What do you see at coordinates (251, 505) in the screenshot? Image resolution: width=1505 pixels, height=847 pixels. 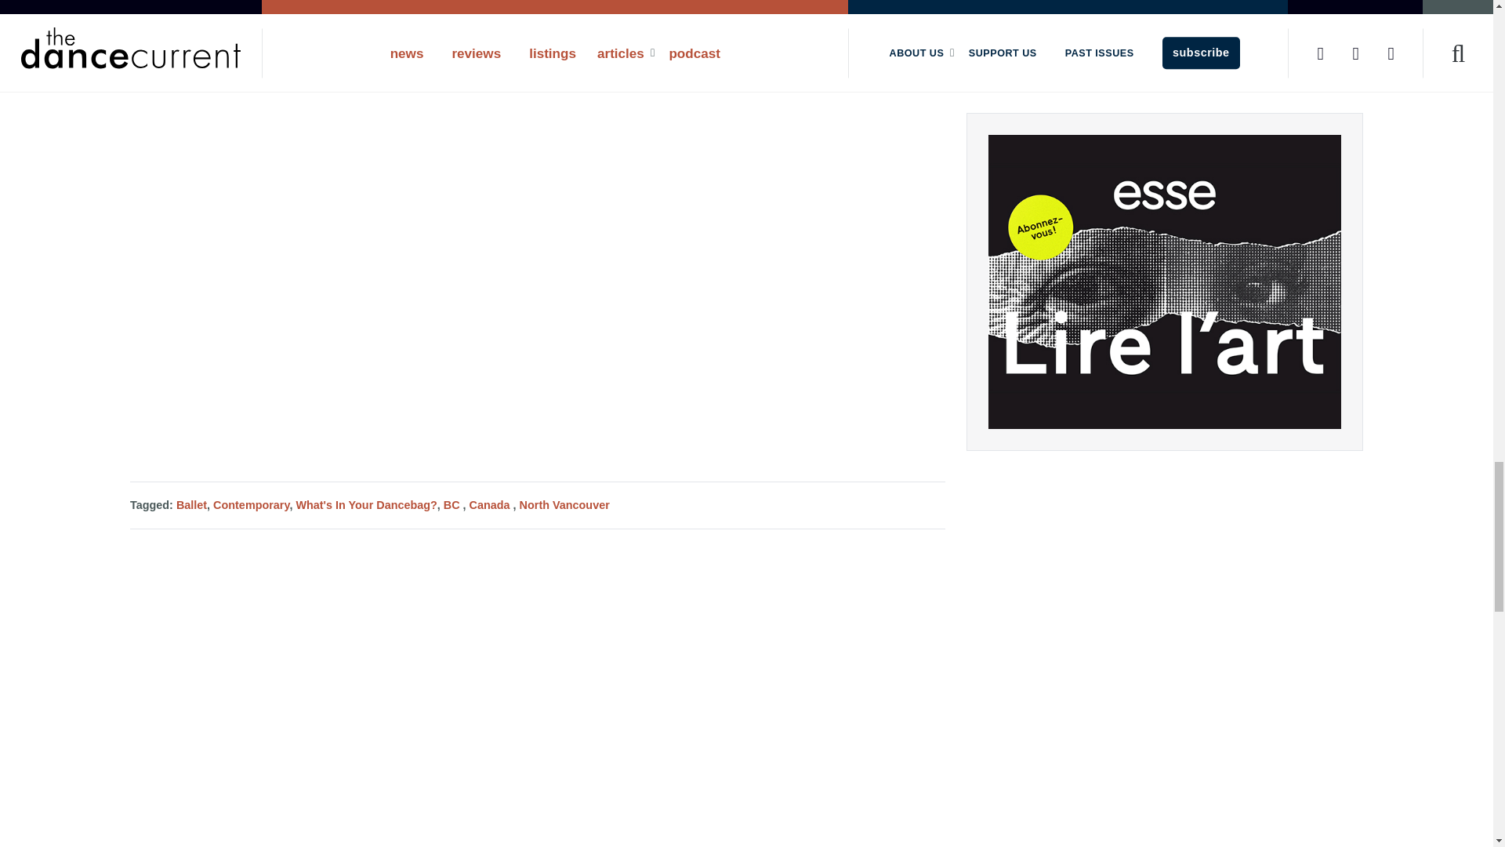 I see `Contemporary` at bounding box center [251, 505].